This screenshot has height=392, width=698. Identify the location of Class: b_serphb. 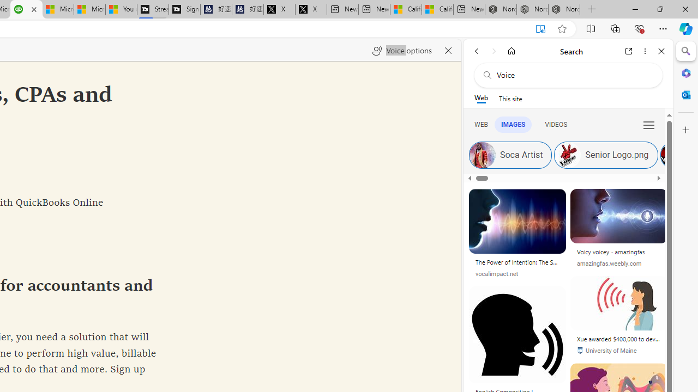
(649, 125).